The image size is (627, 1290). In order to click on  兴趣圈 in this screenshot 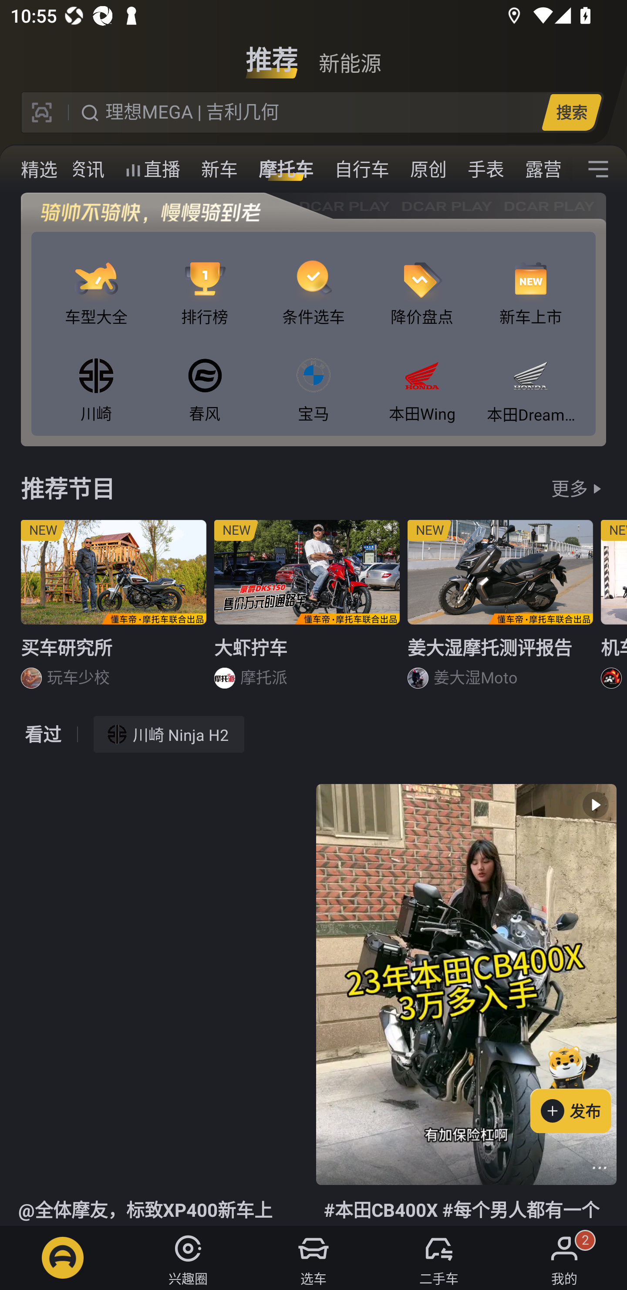, I will do `click(188, 1258)`.